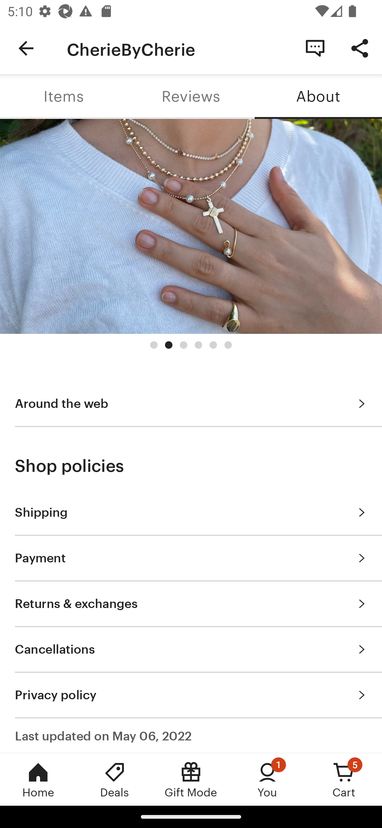  I want to click on Reviews, so click(191, 97).